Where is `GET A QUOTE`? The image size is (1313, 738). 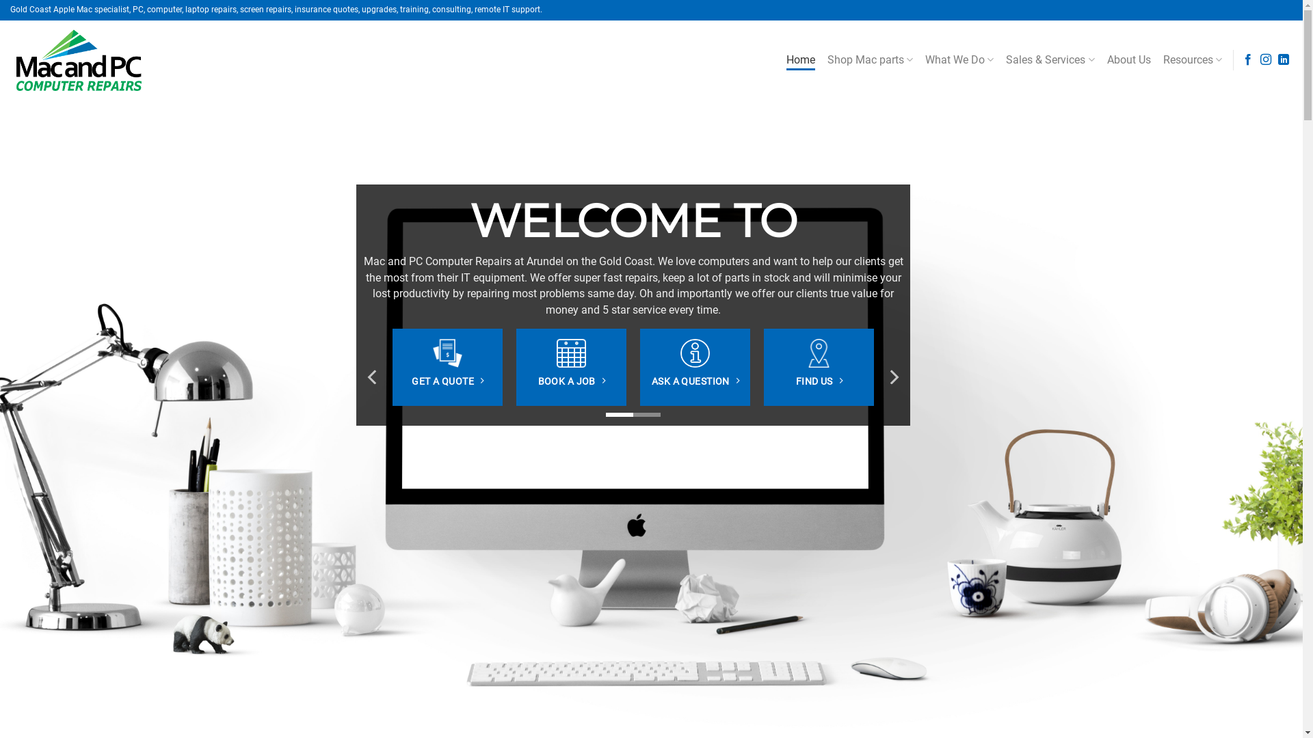 GET A QUOTE is located at coordinates (447, 381).